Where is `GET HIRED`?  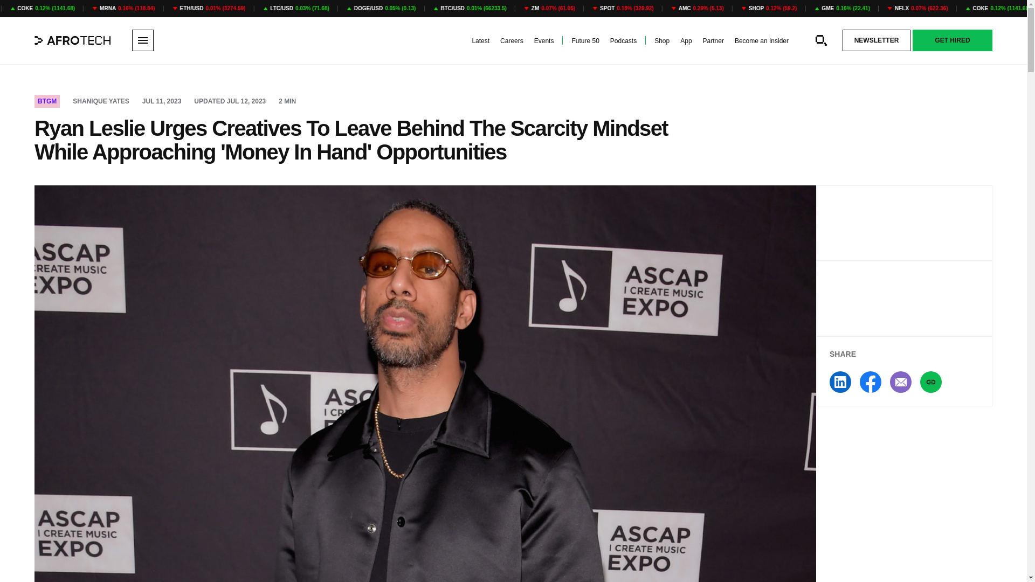 GET HIRED is located at coordinates (953, 40).